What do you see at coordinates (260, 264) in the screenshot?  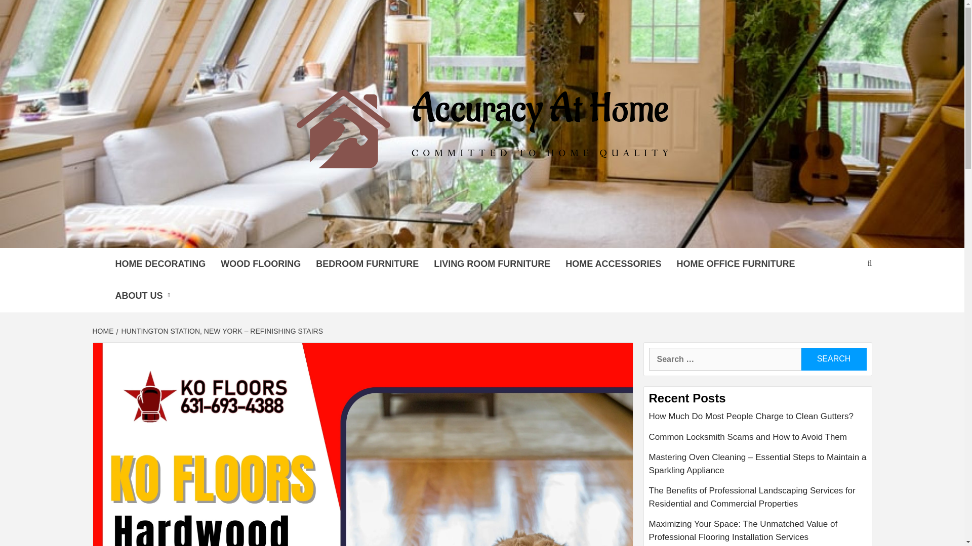 I see `WOOD FLOORING` at bounding box center [260, 264].